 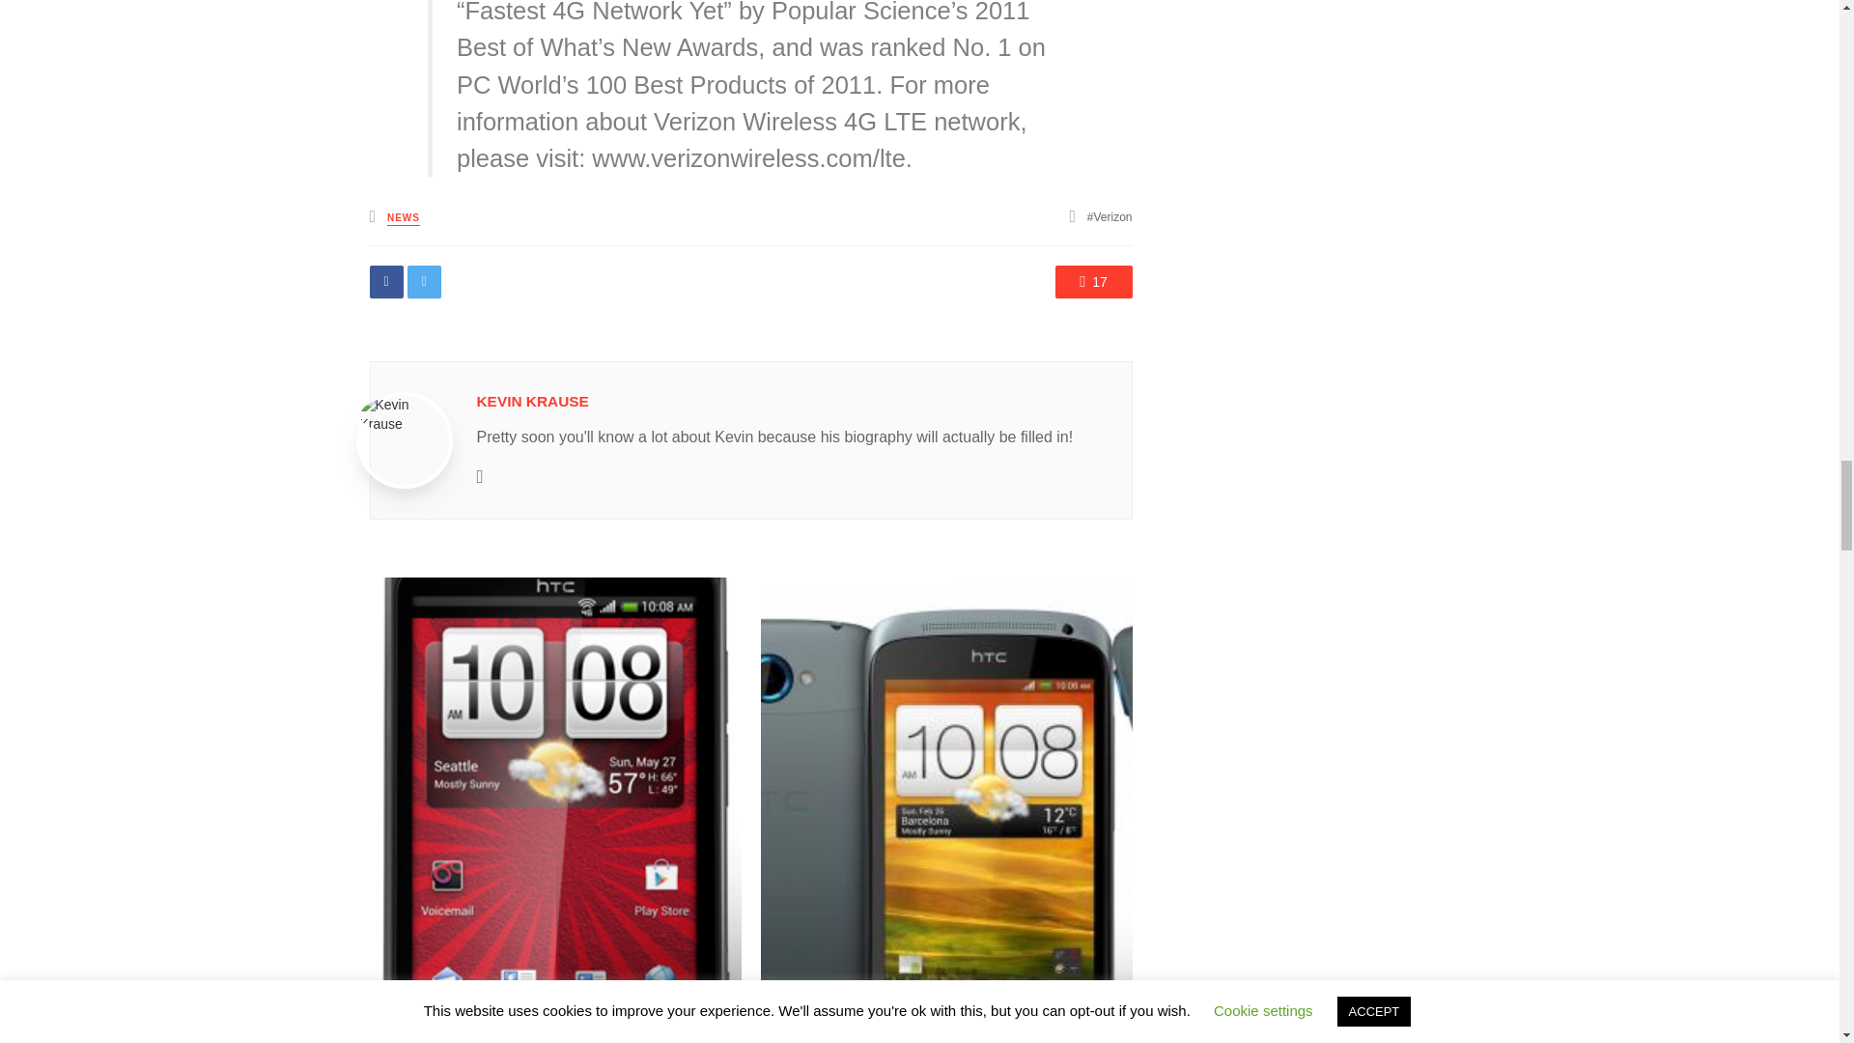 I want to click on Verizon, so click(x=1110, y=217).